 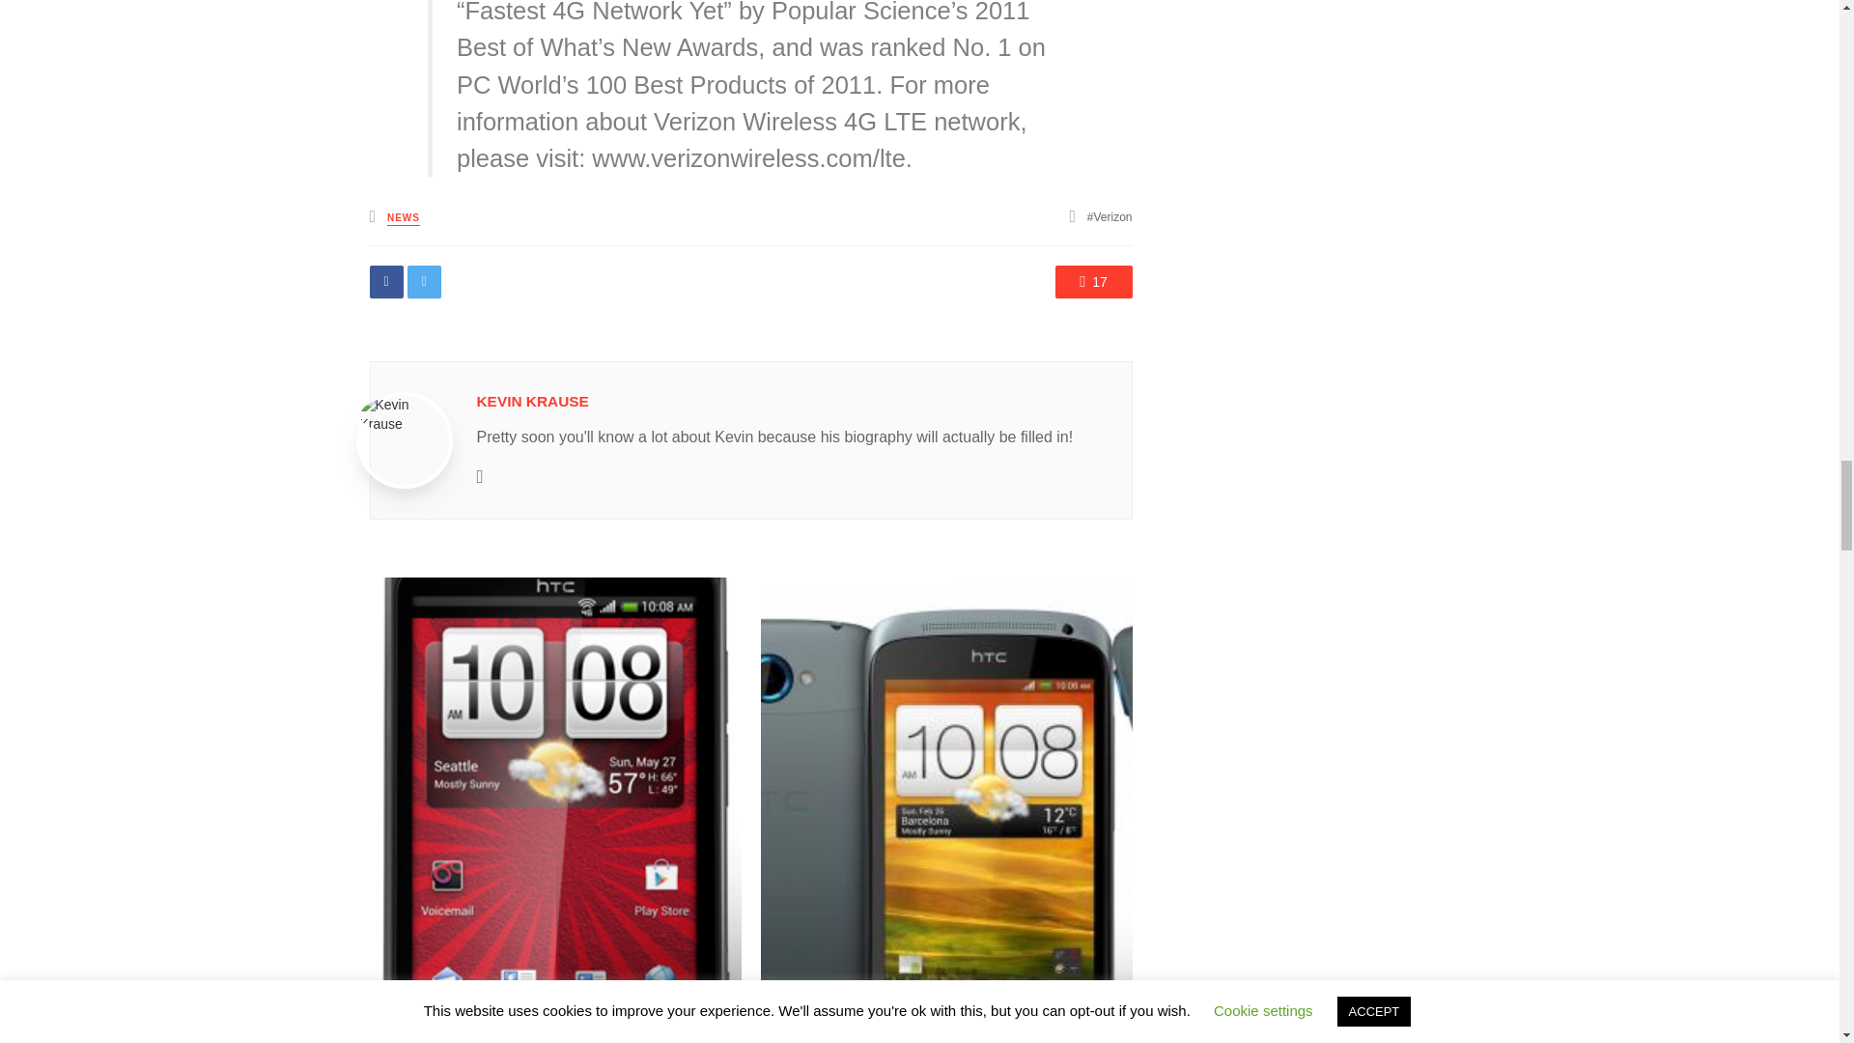 I want to click on Verizon, so click(x=1110, y=217).